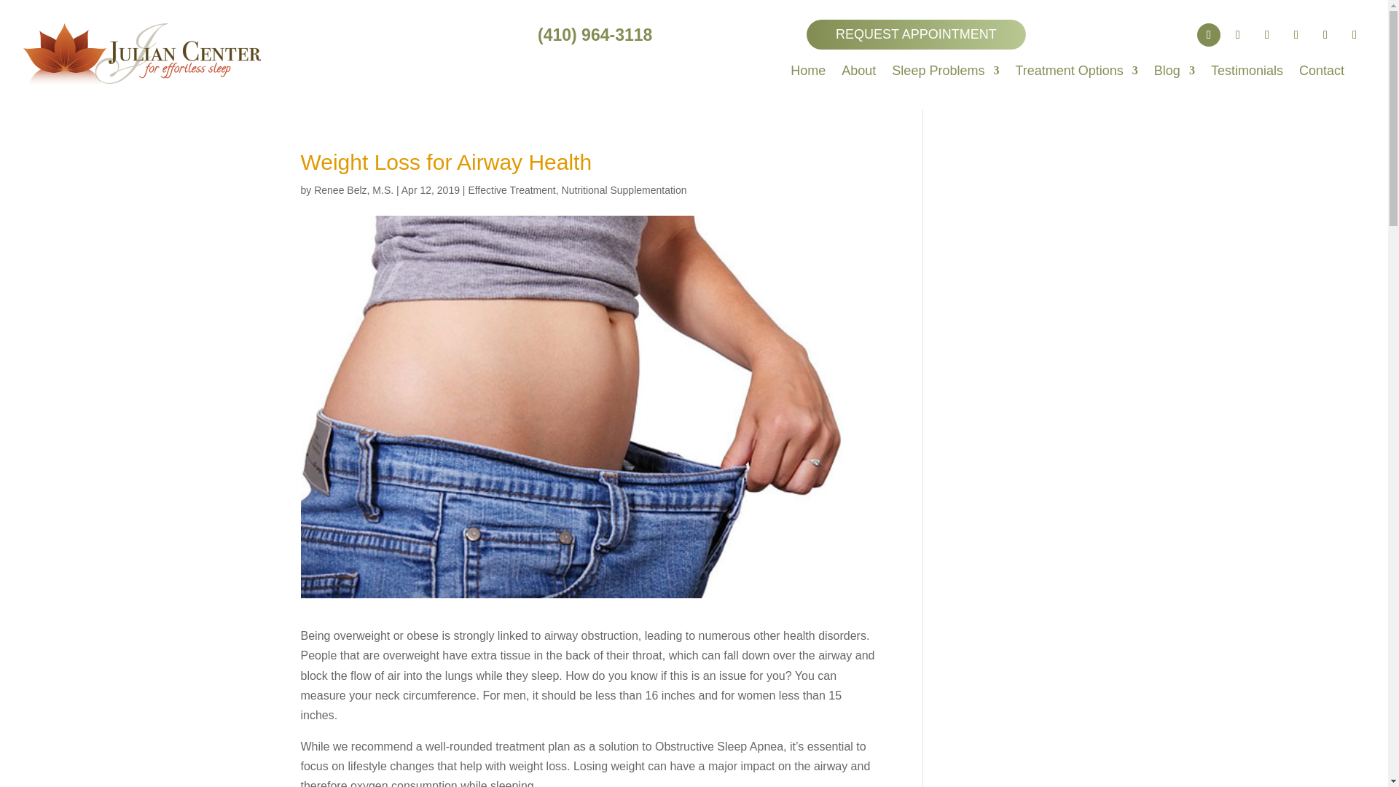  Describe the element at coordinates (353, 189) in the screenshot. I see `Posts by Renee Belz, M.S.` at that location.